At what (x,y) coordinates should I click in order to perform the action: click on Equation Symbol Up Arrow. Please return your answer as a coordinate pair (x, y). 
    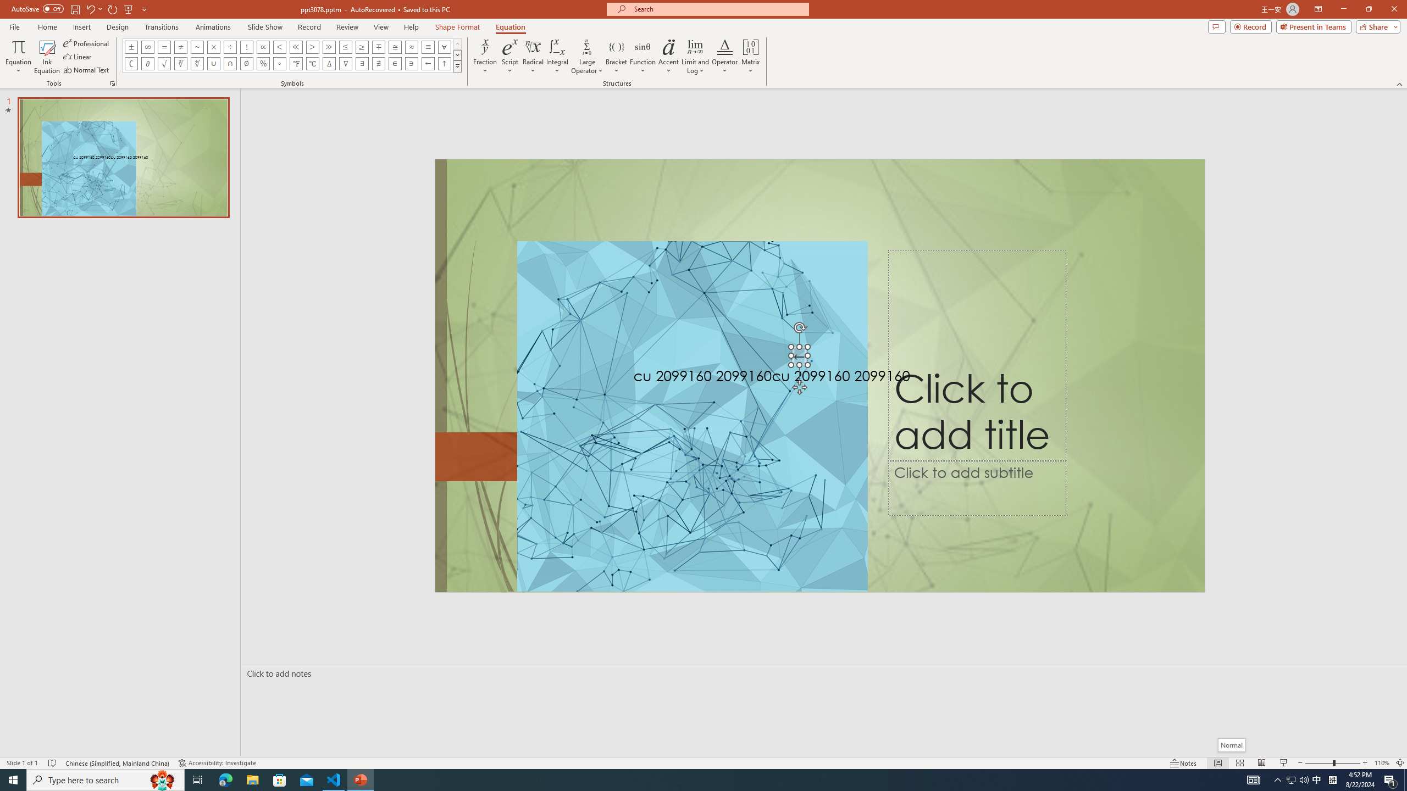
    Looking at the image, I should click on (444, 64).